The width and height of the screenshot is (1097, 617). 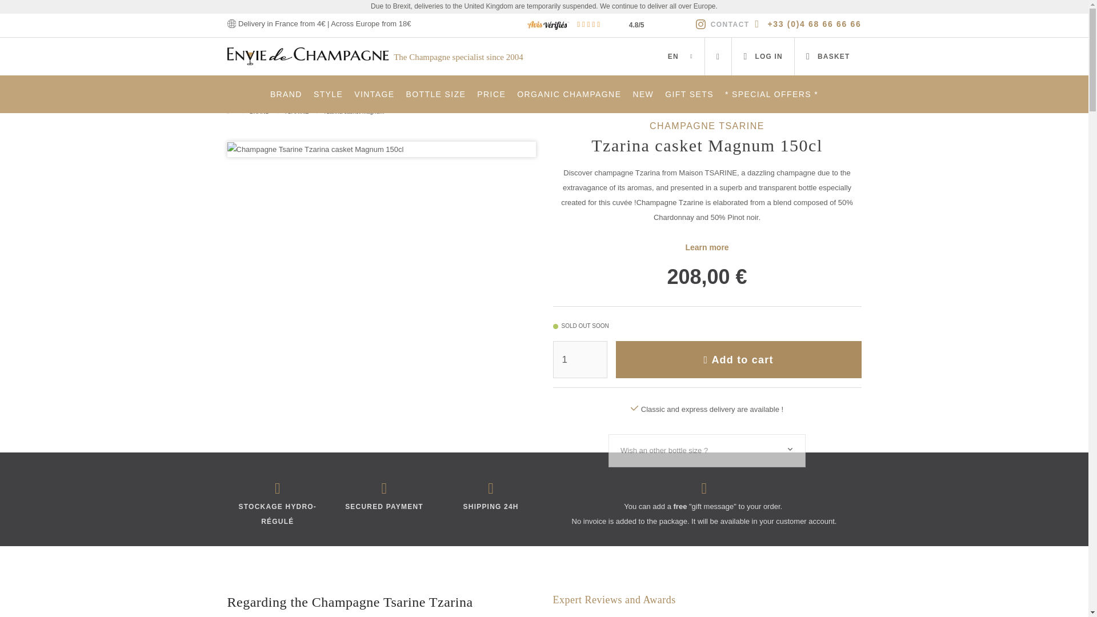 I want to click on BASKET, so click(x=827, y=56).